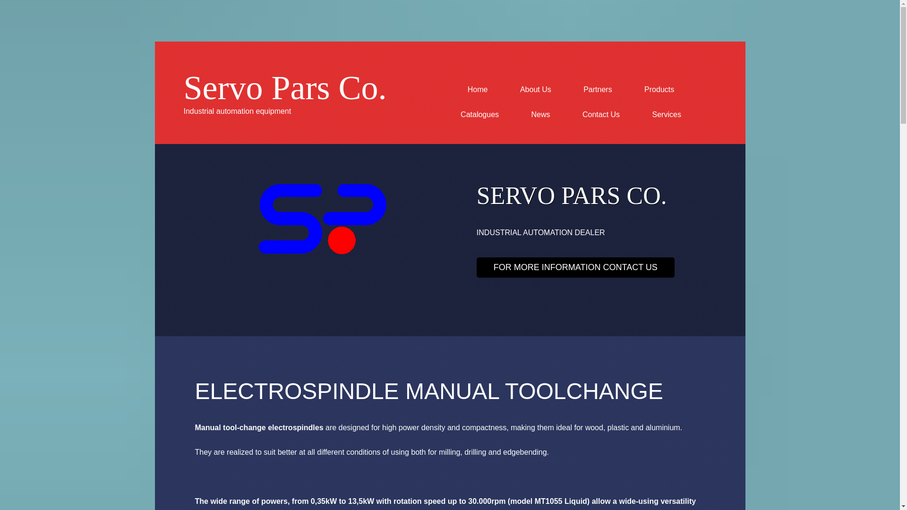  Describe the element at coordinates (666, 114) in the screenshot. I see `Services` at that location.